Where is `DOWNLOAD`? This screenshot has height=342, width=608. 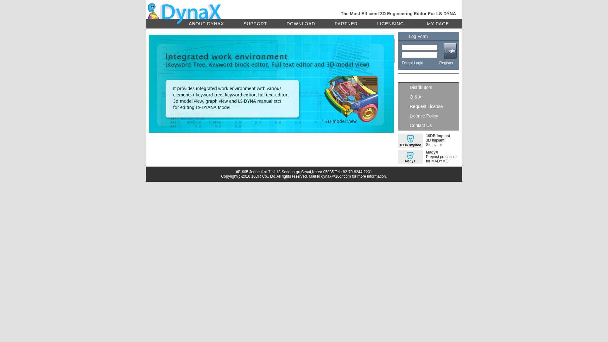
DOWNLOAD is located at coordinates (301, 24).